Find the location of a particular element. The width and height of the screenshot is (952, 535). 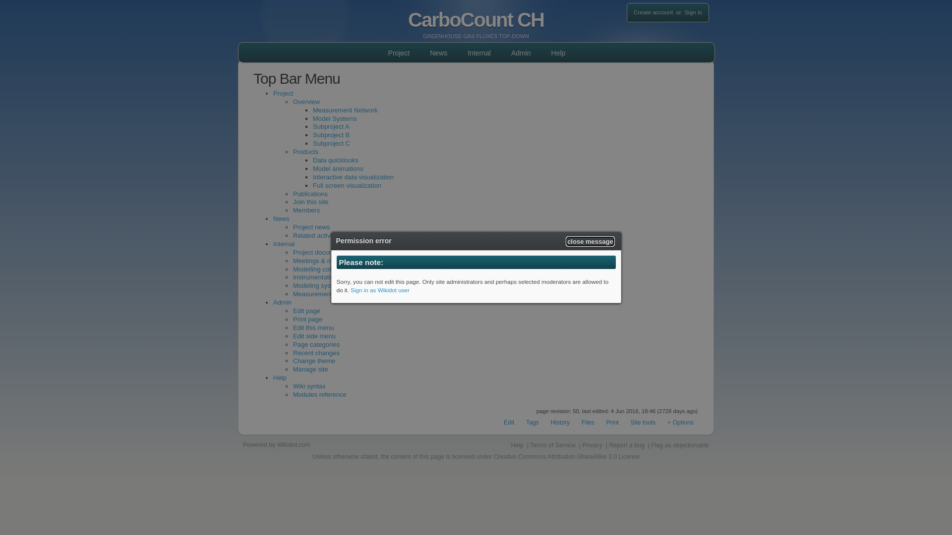

Internal is located at coordinates (479, 53).